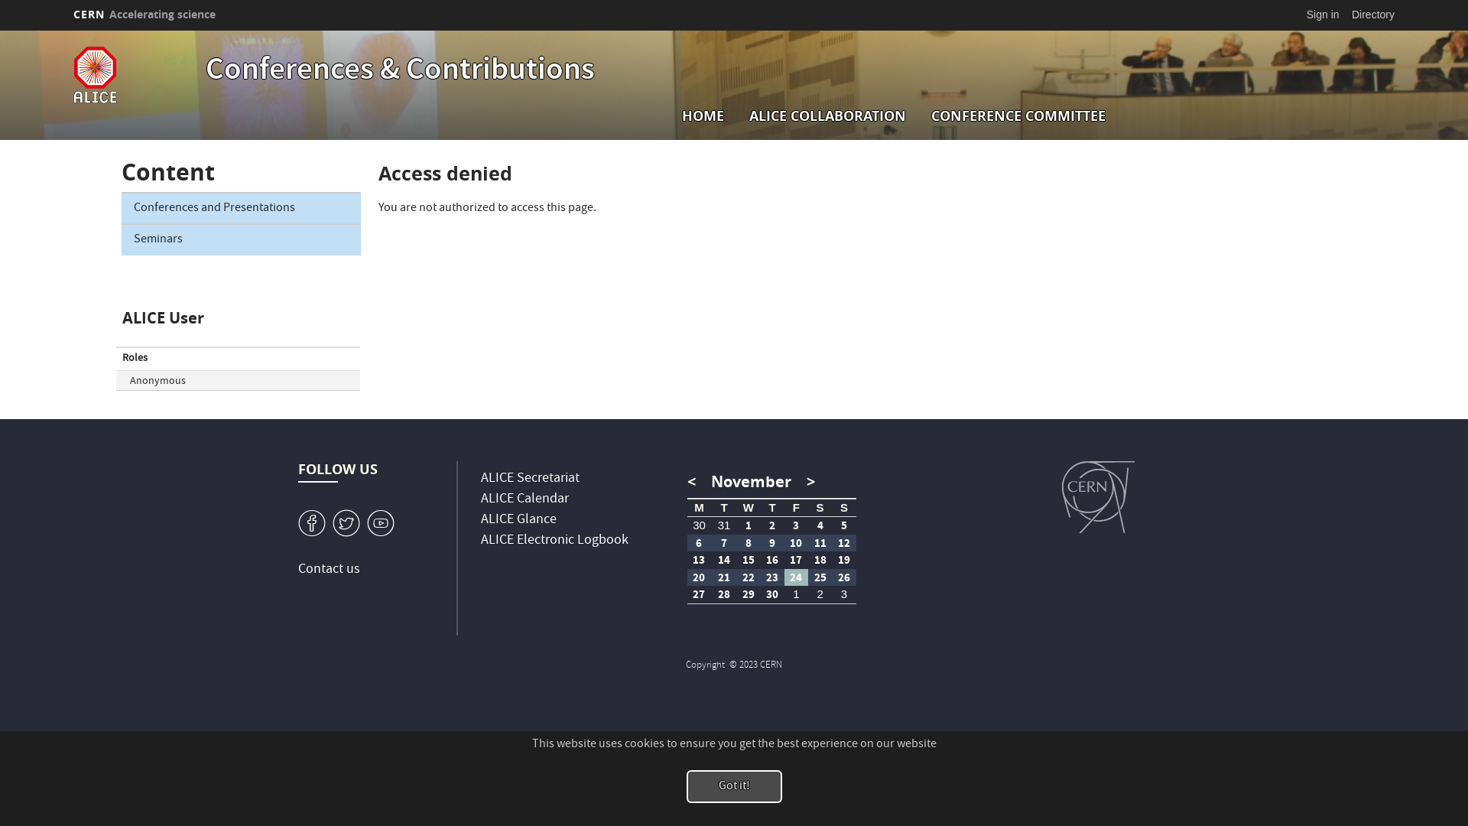 The width and height of the screenshot is (1468, 826). What do you see at coordinates (1373, 15) in the screenshot?
I see `Directory` at bounding box center [1373, 15].